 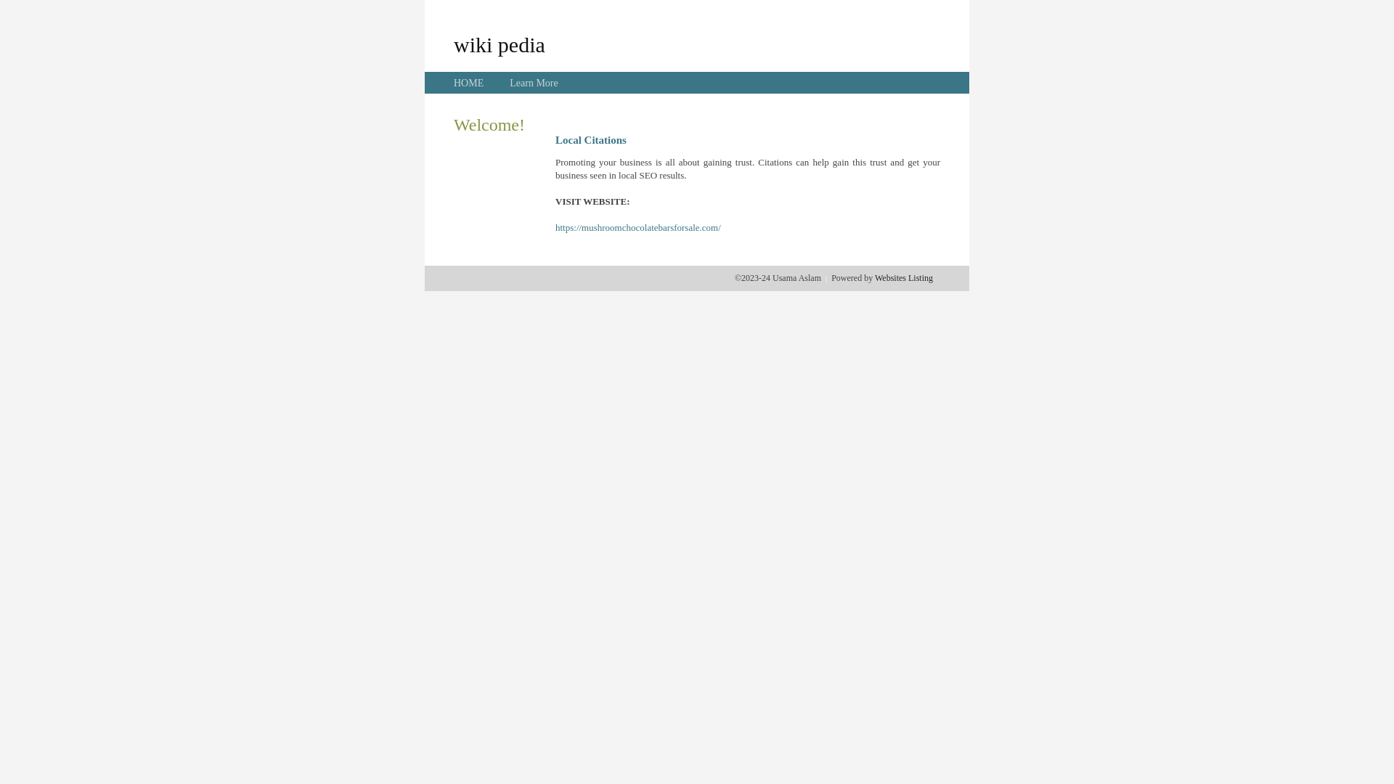 What do you see at coordinates (469, 83) in the screenshot?
I see `HOME` at bounding box center [469, 83].